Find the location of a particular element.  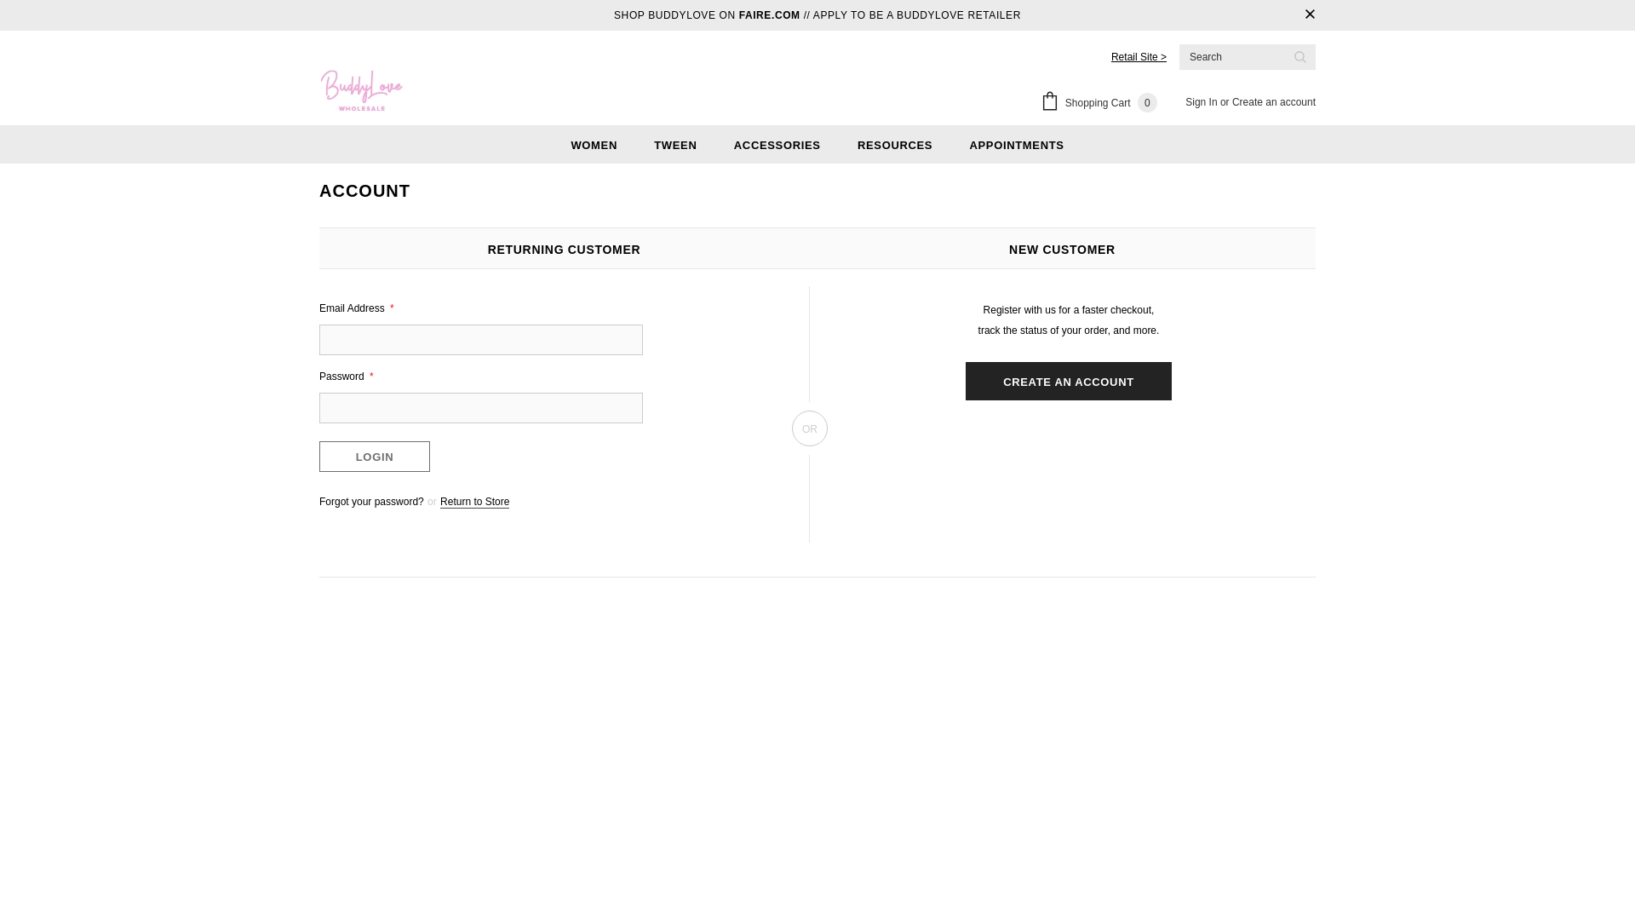

WOMEN is located at coordinates (594, 144).